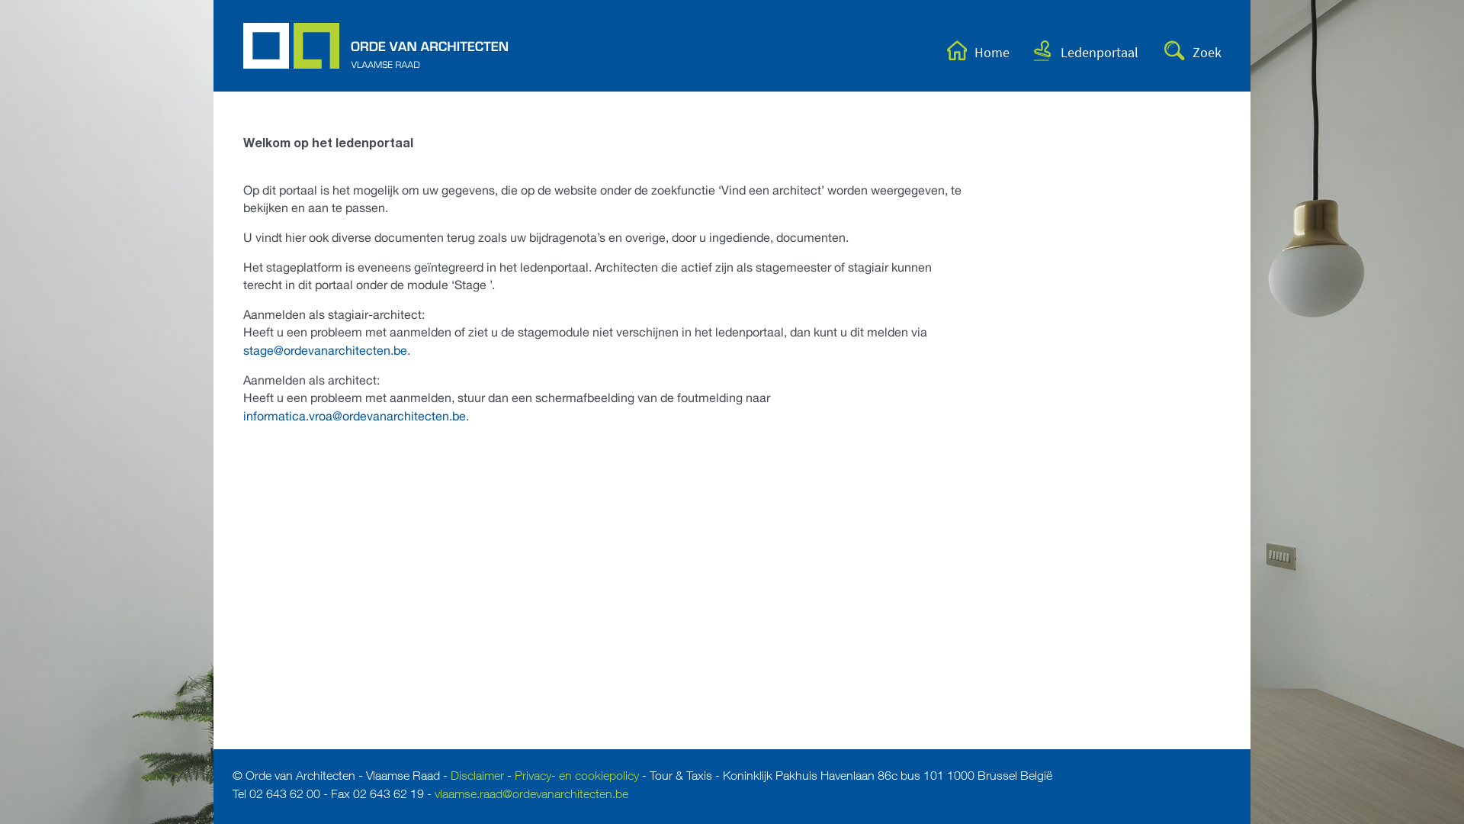  Describe the element at coordinates (531, 796) in the screenshot. I see `vlaamse.raad@ordevanarchitecten.be` at that location.